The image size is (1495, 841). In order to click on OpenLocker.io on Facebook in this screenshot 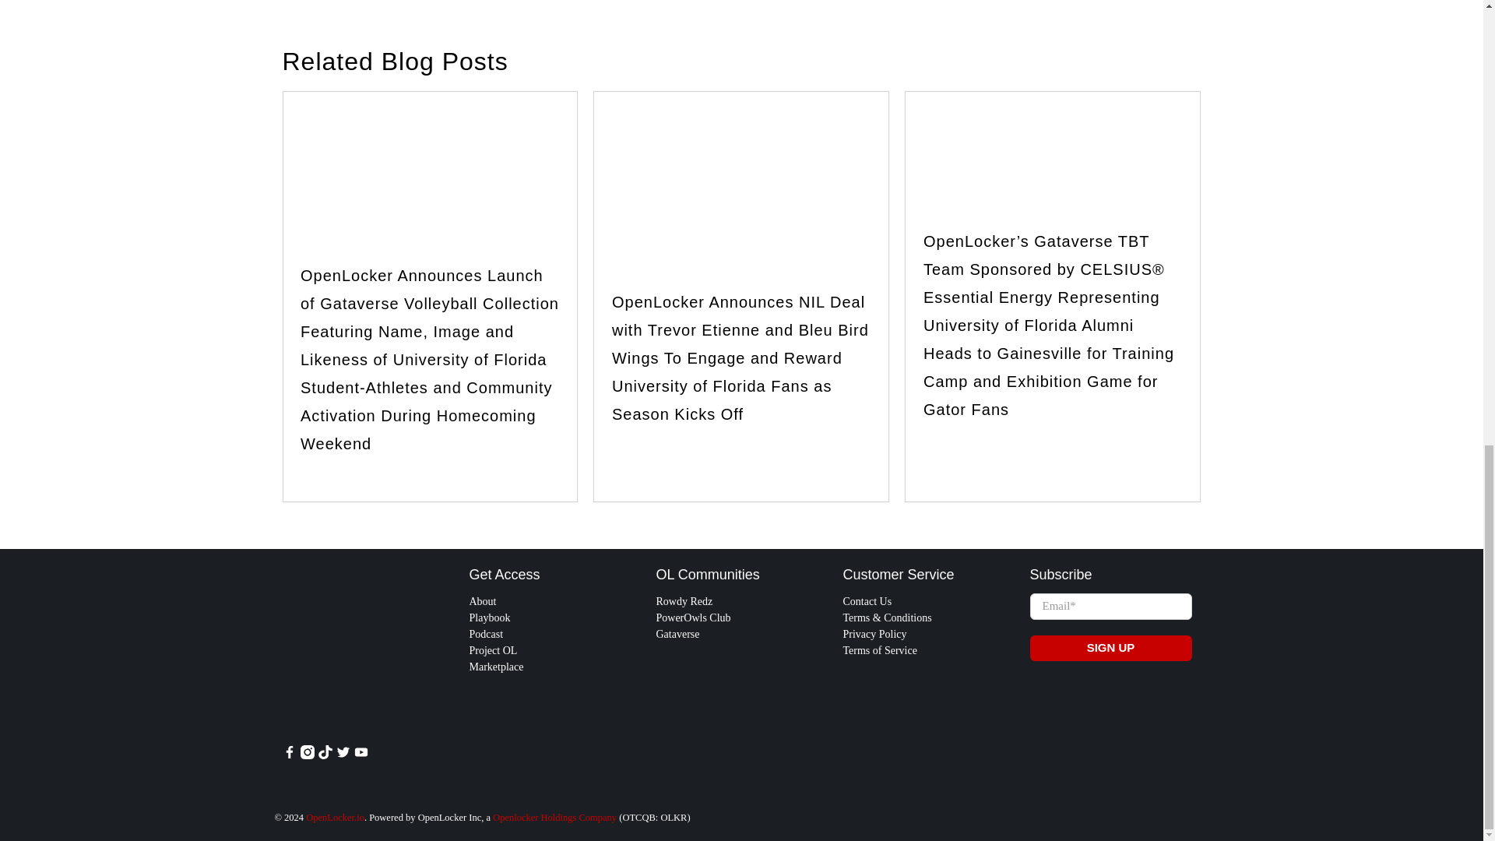, I will do `click(289, 755)`.